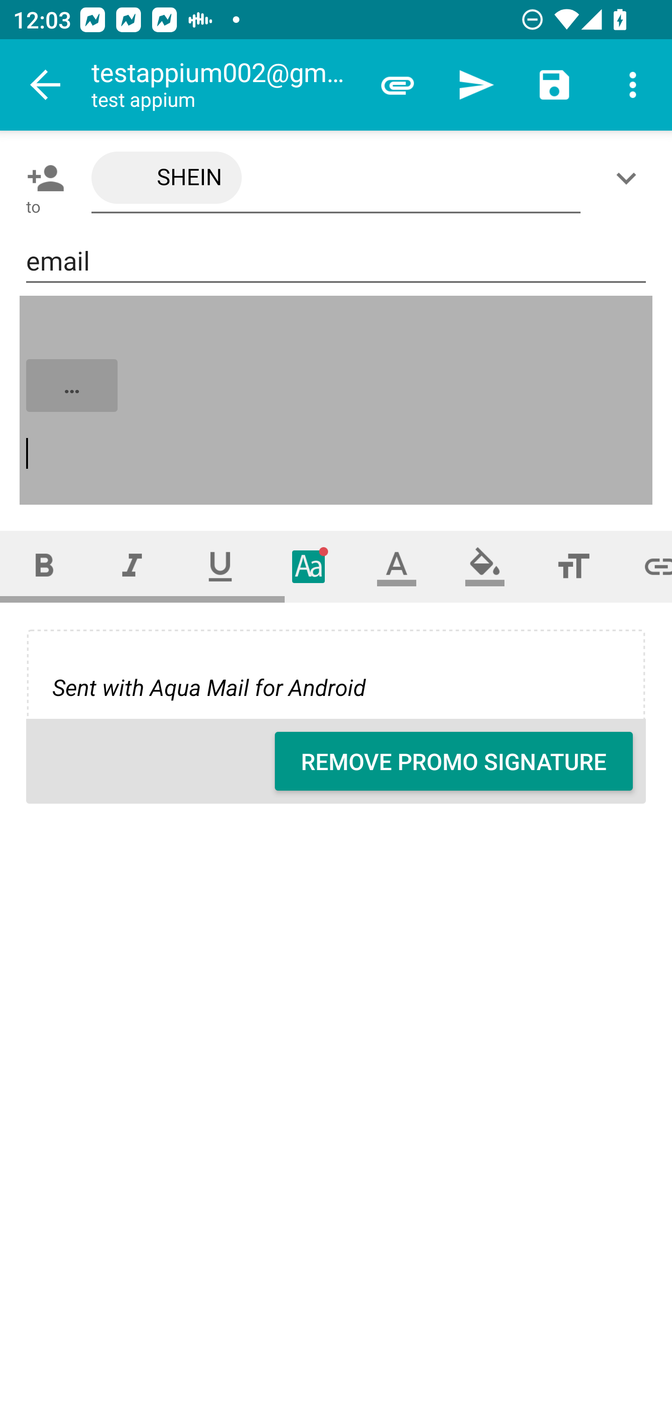  What do you see at coordinates (44, 566) in the screenshot?
I see `Bold` at bounding box center [44, 566].